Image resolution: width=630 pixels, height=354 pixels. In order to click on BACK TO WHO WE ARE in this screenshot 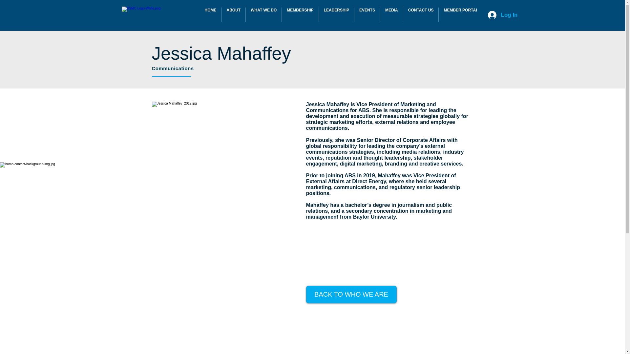, I will do `click(351, 294)`.